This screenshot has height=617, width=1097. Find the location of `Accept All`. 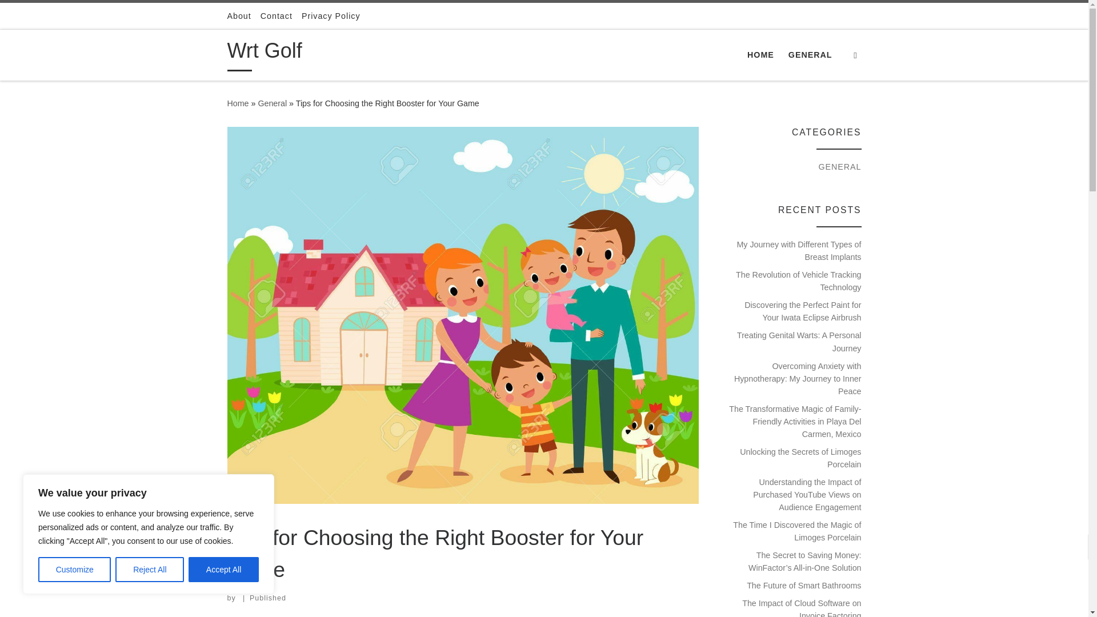

Accept All is located at coordinates (224, 570).